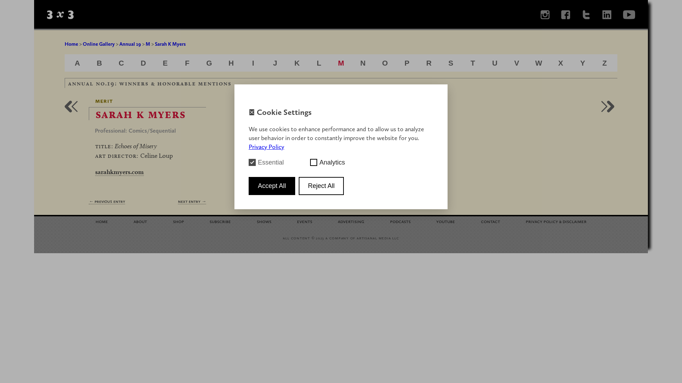 This screenshot has height=383, width=682. I want to click on events, so click(305, 221).